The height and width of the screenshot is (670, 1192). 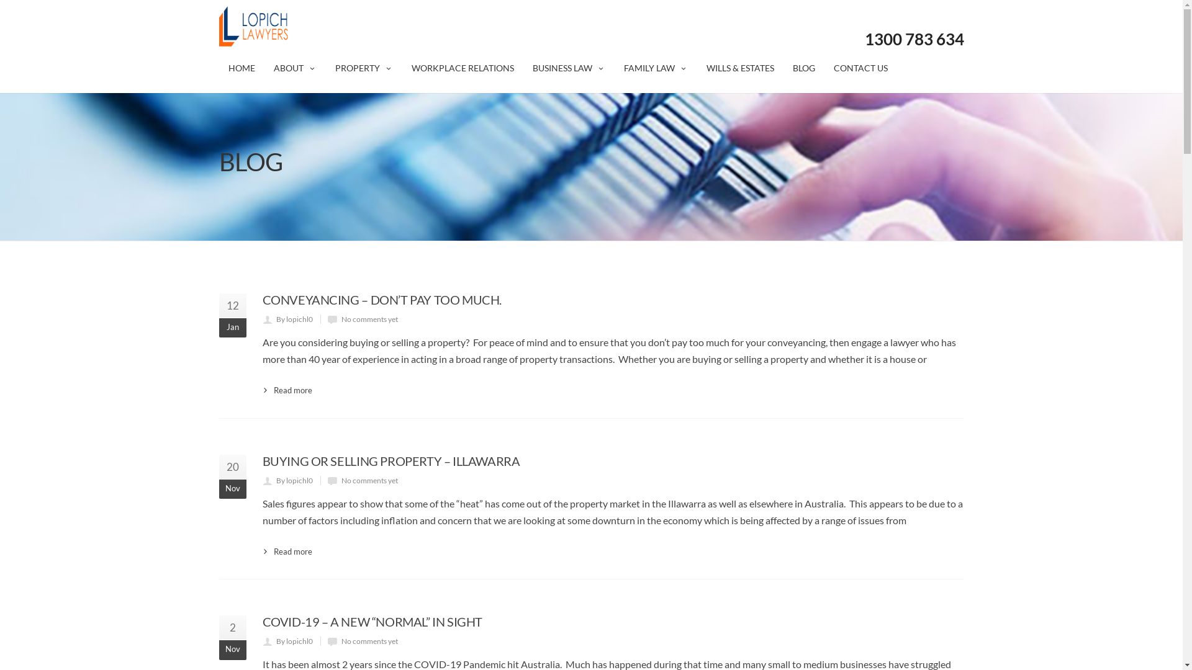 What do you see at coordinates (370, 480) in the screenshot?
I see `No comments yet` at bounding box center [370, 480].